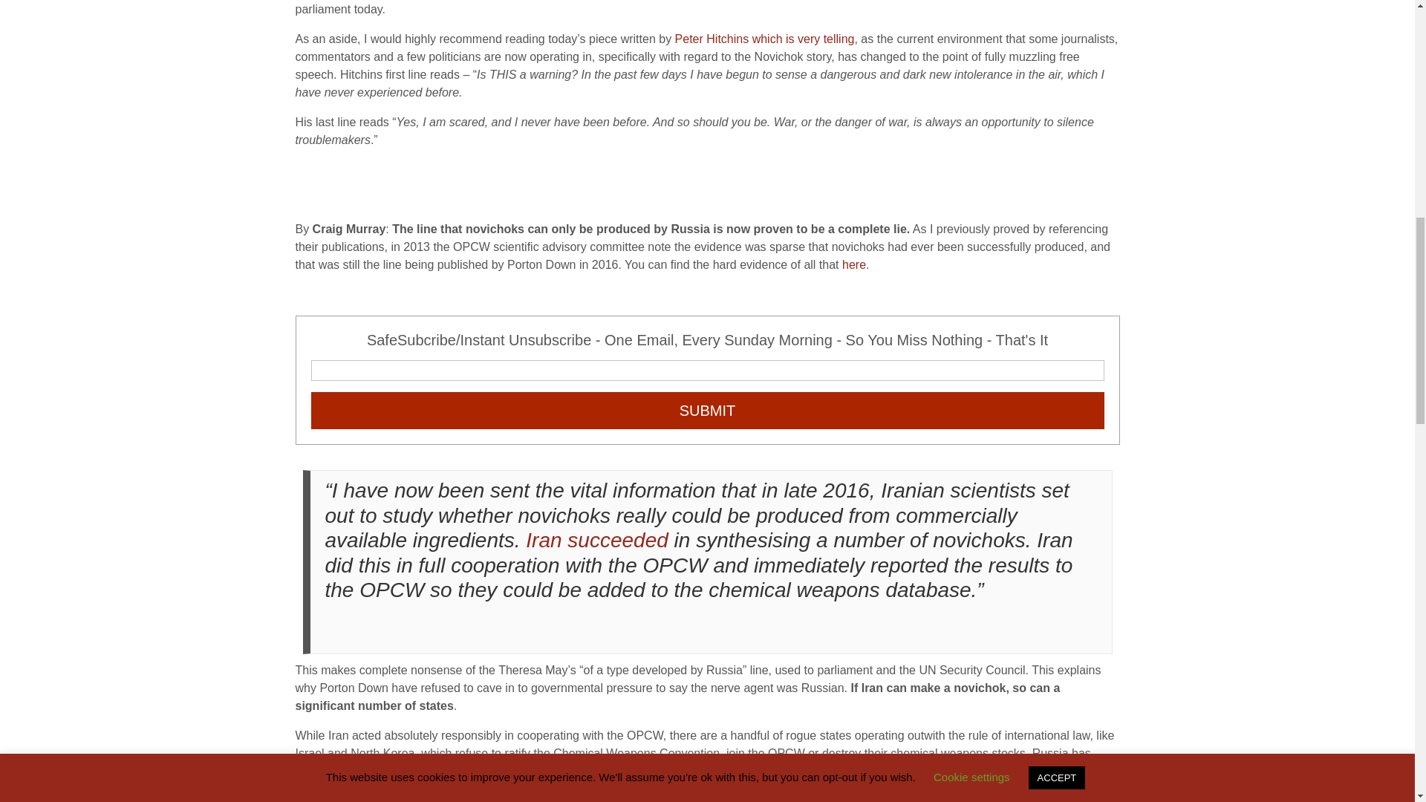  I want to click on here, so click(854, 264).